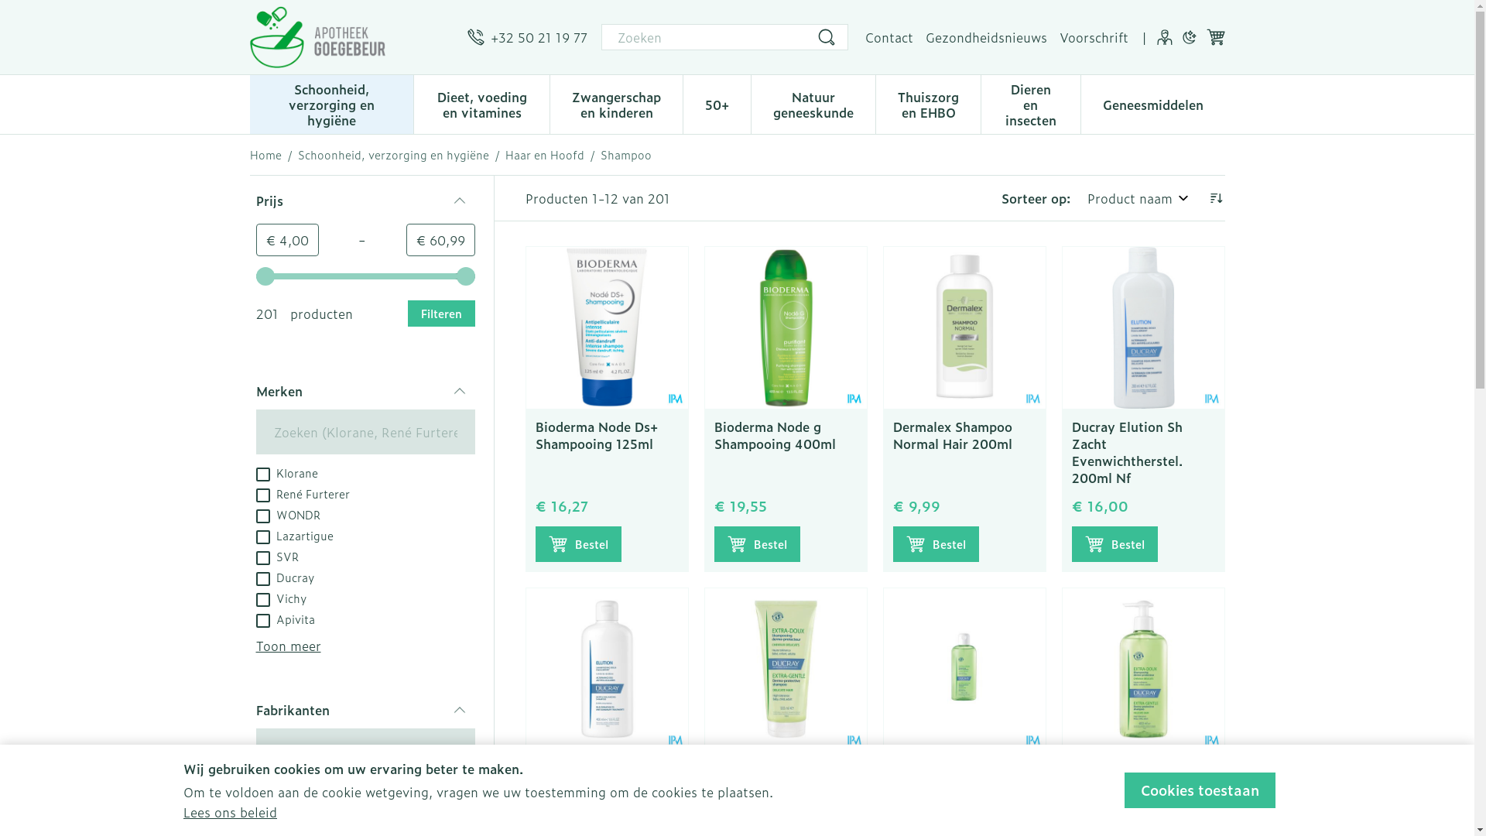 The image size is (1486, 836). What do you see at coordinates (597, 435) in the screenshot?
I see `Bioderma Node Ds+ Shampooing 125ml` at bounding box center [597, 435].